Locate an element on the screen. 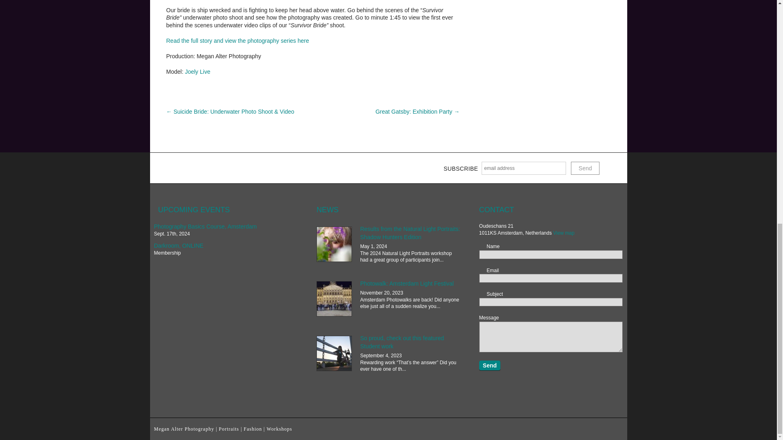  So proud, check out this featured Student work is located at coordinates (402, 342).